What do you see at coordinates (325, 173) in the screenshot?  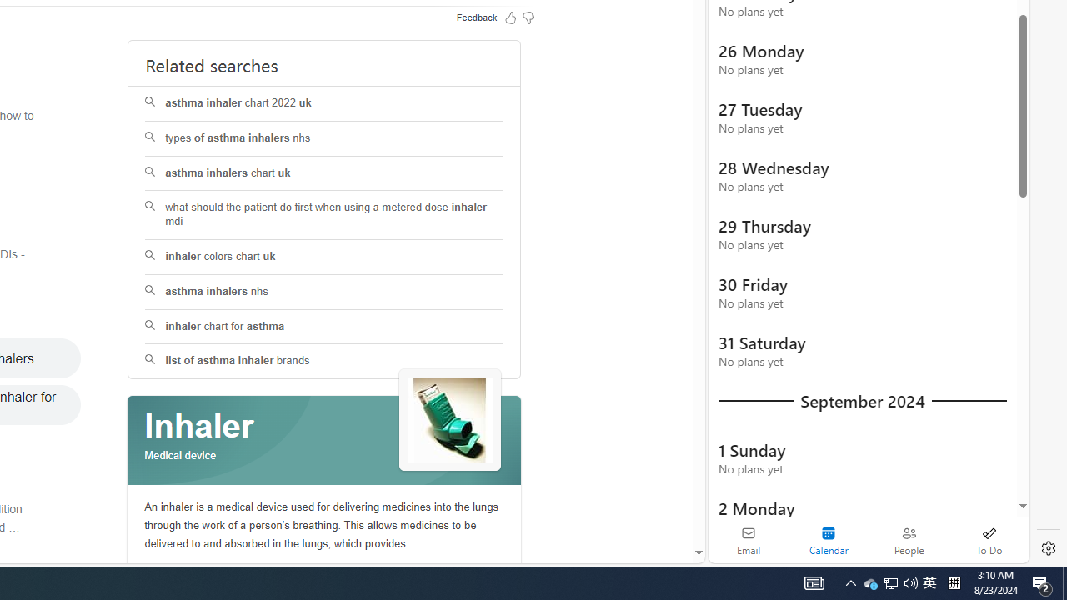 I see `asthma inhalers chart uk` at bounding box center [325, 173].